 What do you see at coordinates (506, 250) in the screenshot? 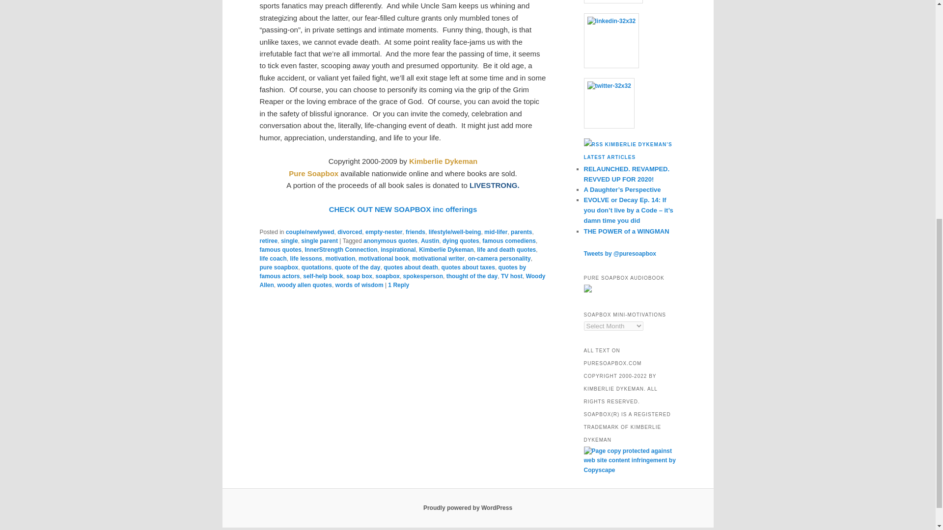
I see `life and death quotes` at bounding box center [506, 250].